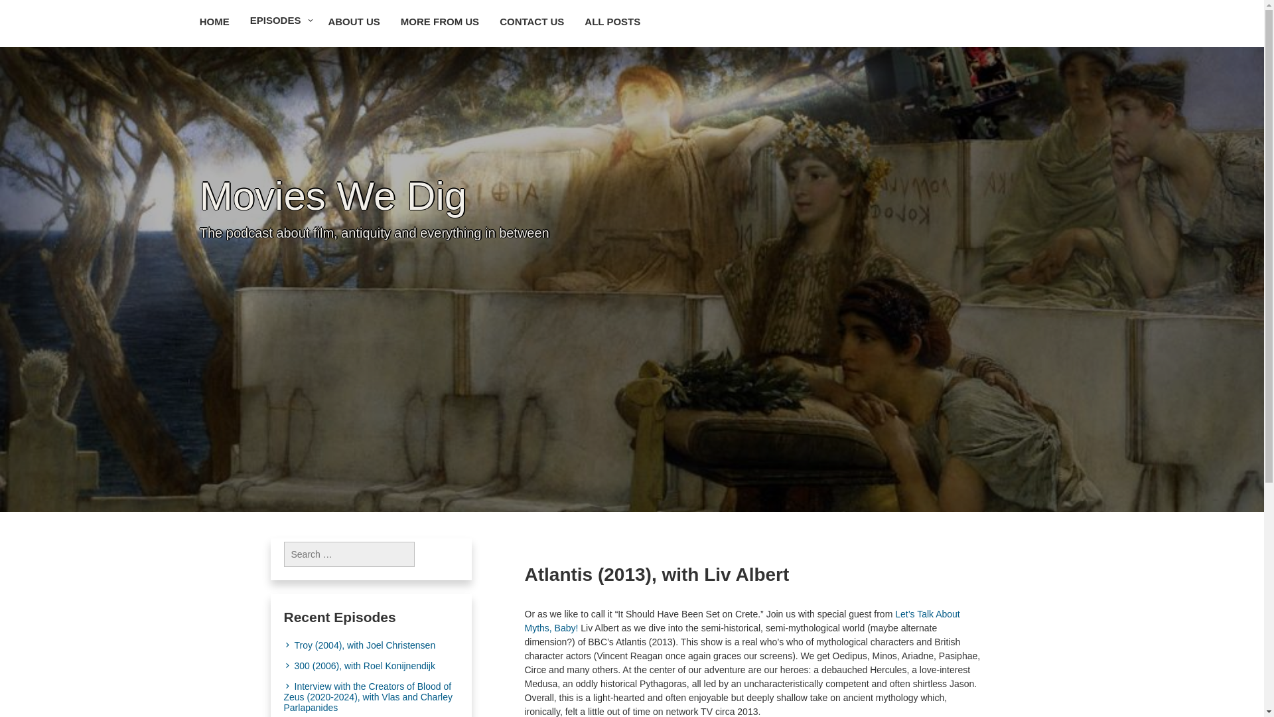  What do you see at coordinates (333, 197) in the screenshot?
I see `Movies We Dig` at bounding box center [333, 197].